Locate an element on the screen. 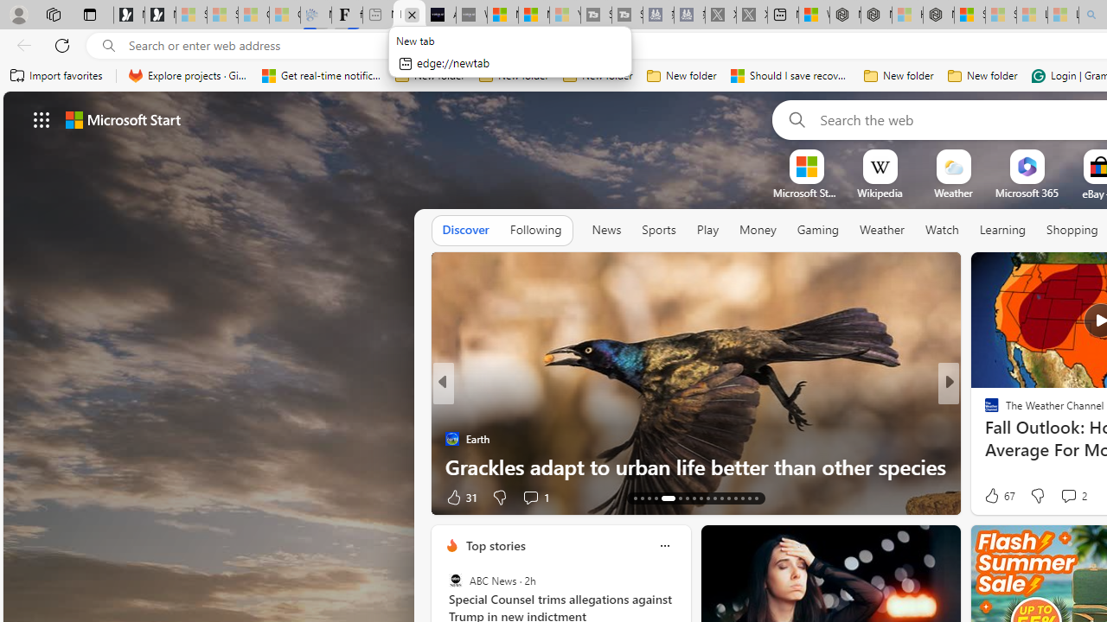  View comments 11 Comment is located at coordinates (1067, 498).